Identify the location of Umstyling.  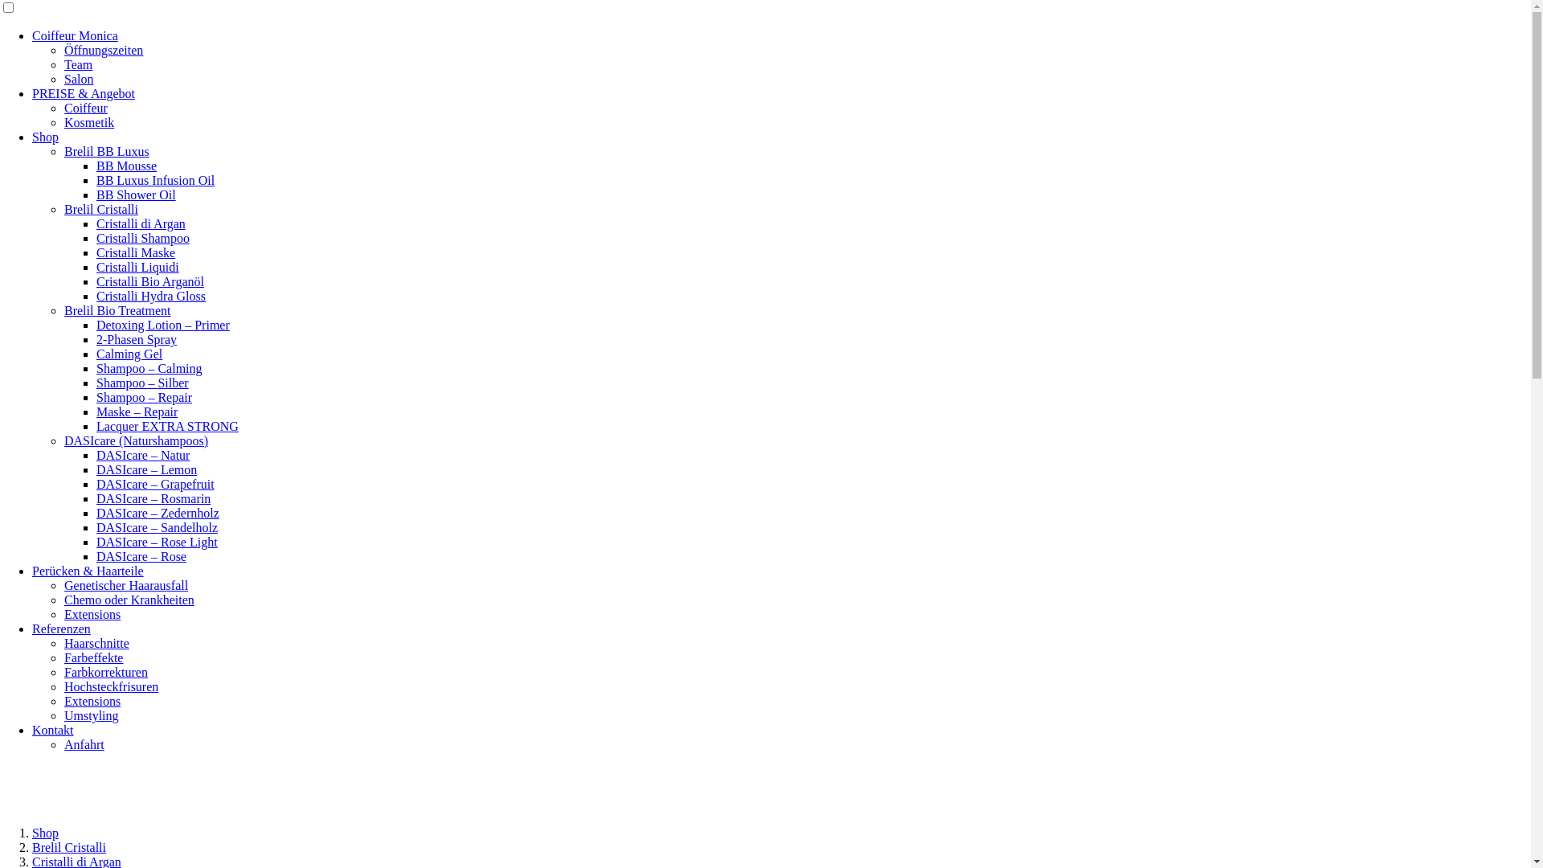
(92, 715).